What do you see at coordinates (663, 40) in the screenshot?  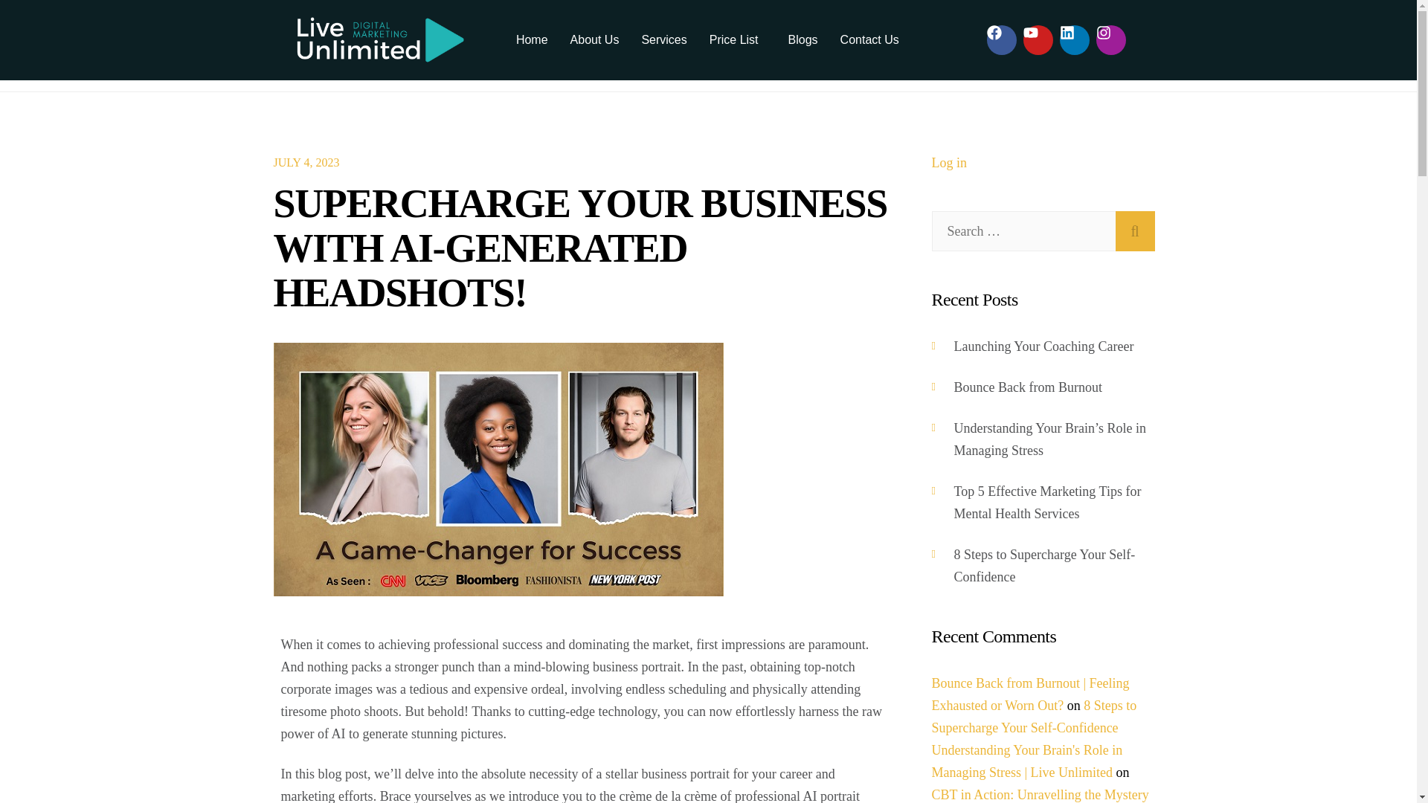 I see `Services` at bounding box center [663, 40].